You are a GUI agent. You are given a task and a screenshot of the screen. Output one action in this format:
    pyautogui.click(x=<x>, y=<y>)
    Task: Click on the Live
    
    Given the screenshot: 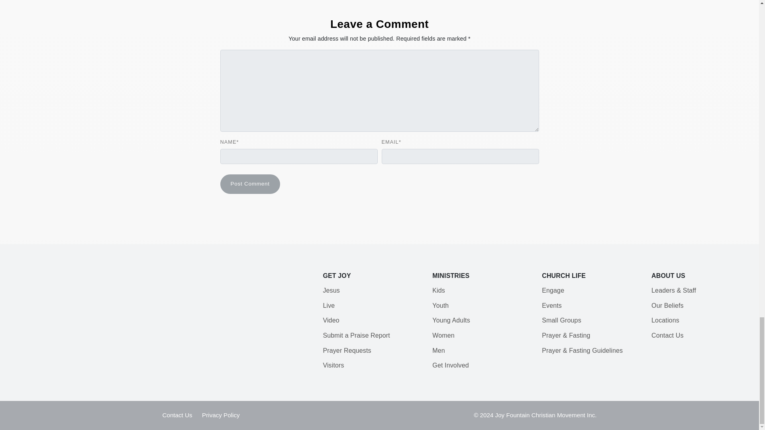 What is the action you would take?
    pyautogui.click(x=329, y=306)
    